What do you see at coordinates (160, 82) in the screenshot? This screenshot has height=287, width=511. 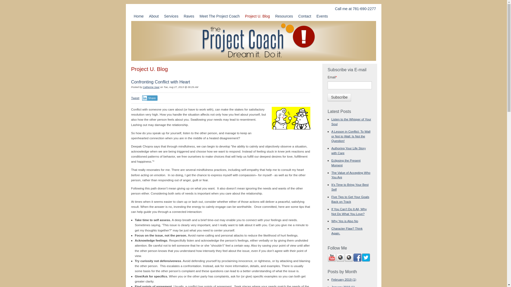 I see `Confronting Conflict with Heart` at bounding box center [160, 82].